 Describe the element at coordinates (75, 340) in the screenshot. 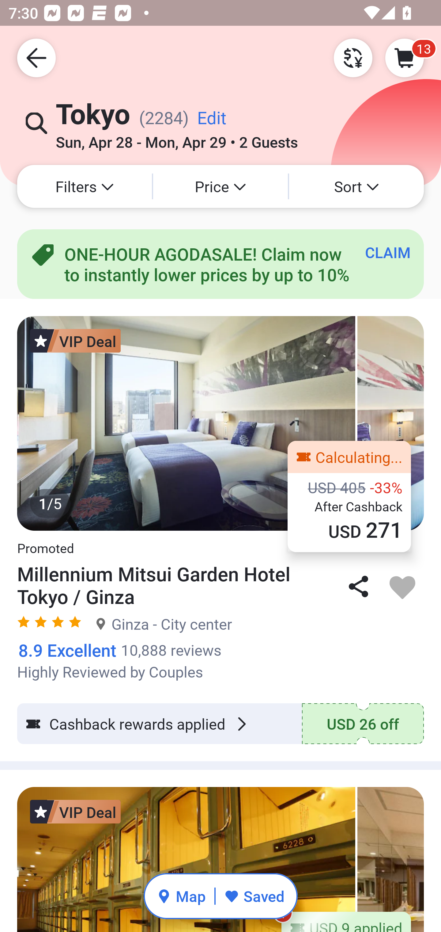

I see `VIP Deal` at that location.